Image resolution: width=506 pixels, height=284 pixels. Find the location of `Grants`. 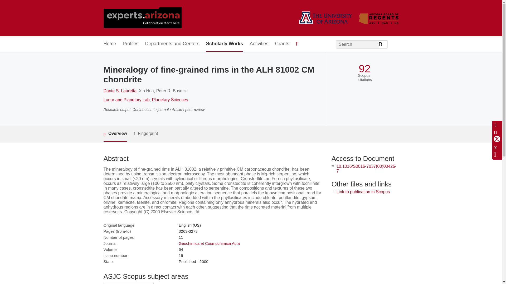

Grants is located at coordinates (282, 44).